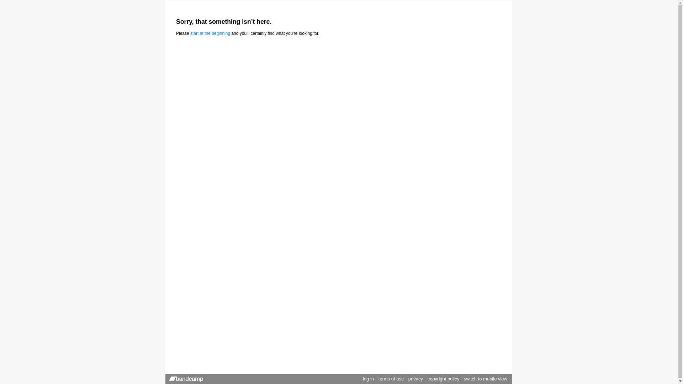 This screenshot has height=384, width=683. What do you see at coordinates (444, 379) in the screenshot?
I see `copyright policy` at bounding box center [444, 379].